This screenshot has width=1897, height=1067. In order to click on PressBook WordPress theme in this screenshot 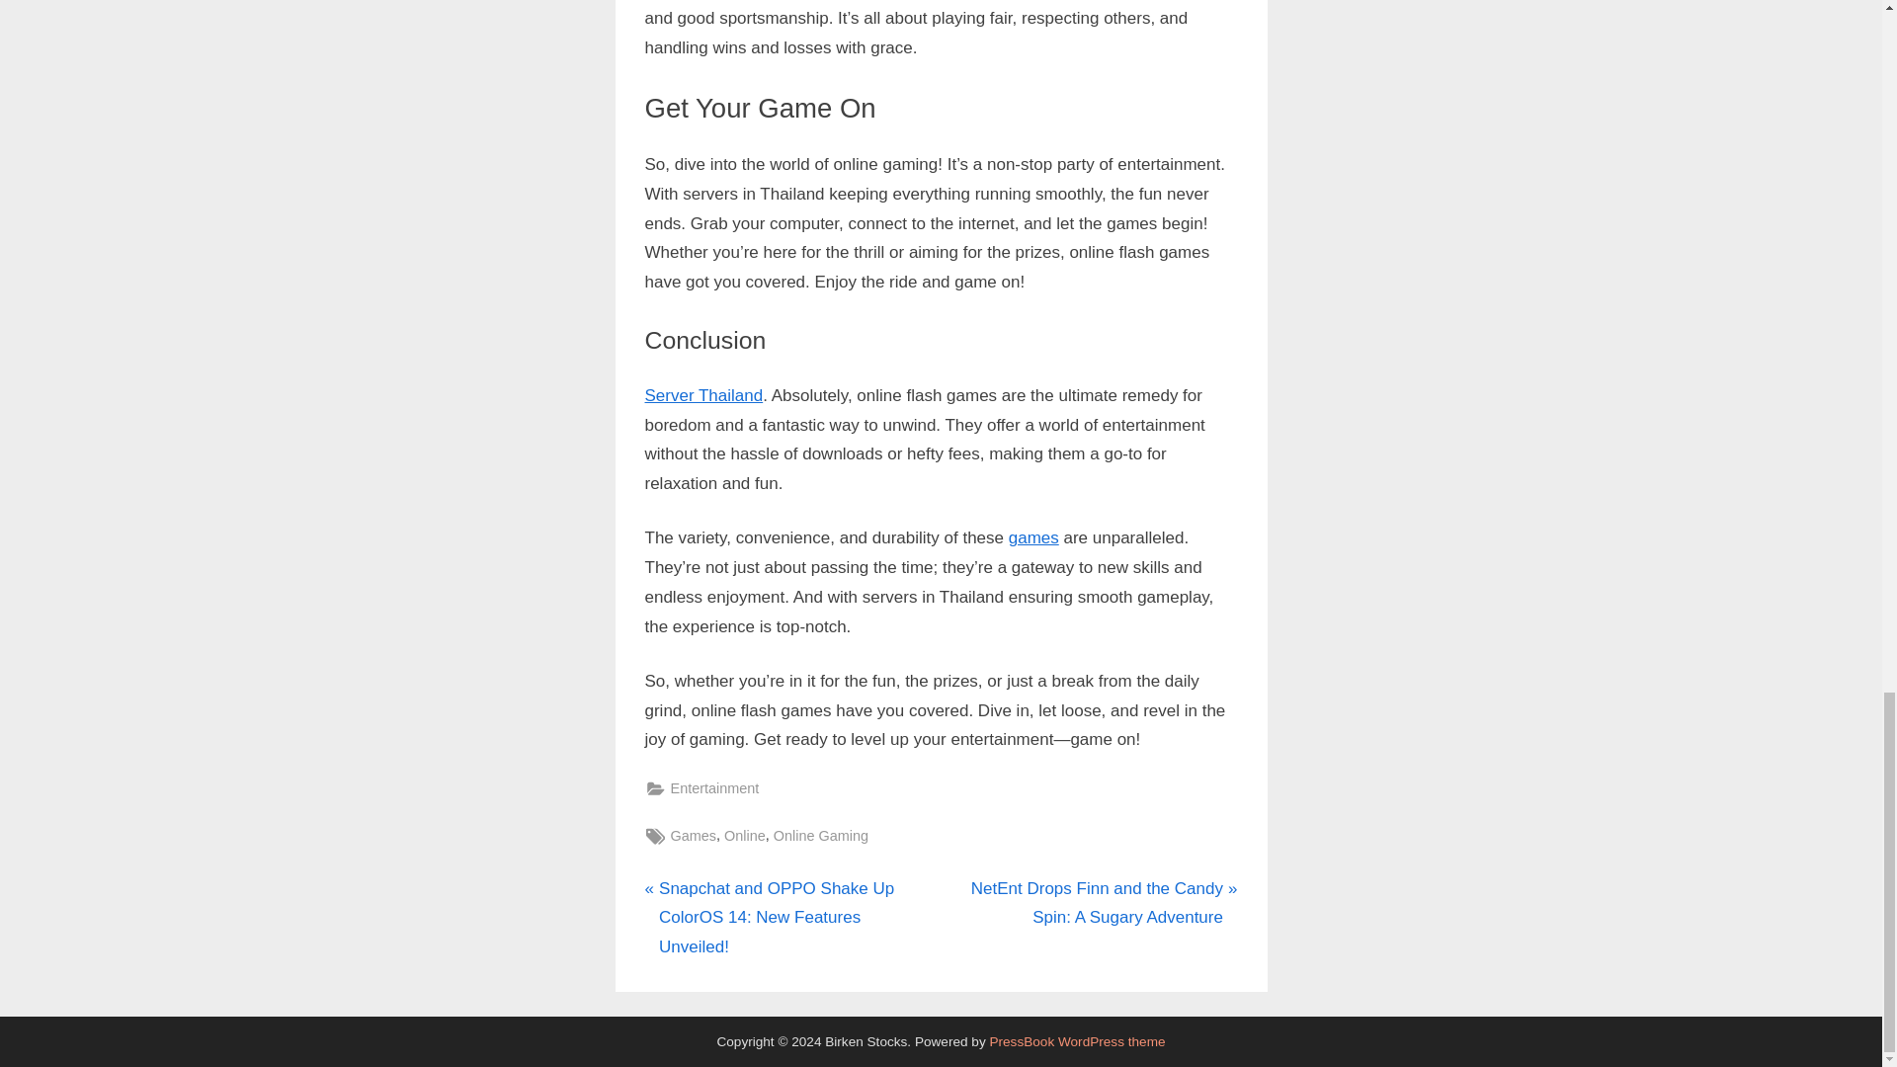, I will do `click(1076, 1041)`.